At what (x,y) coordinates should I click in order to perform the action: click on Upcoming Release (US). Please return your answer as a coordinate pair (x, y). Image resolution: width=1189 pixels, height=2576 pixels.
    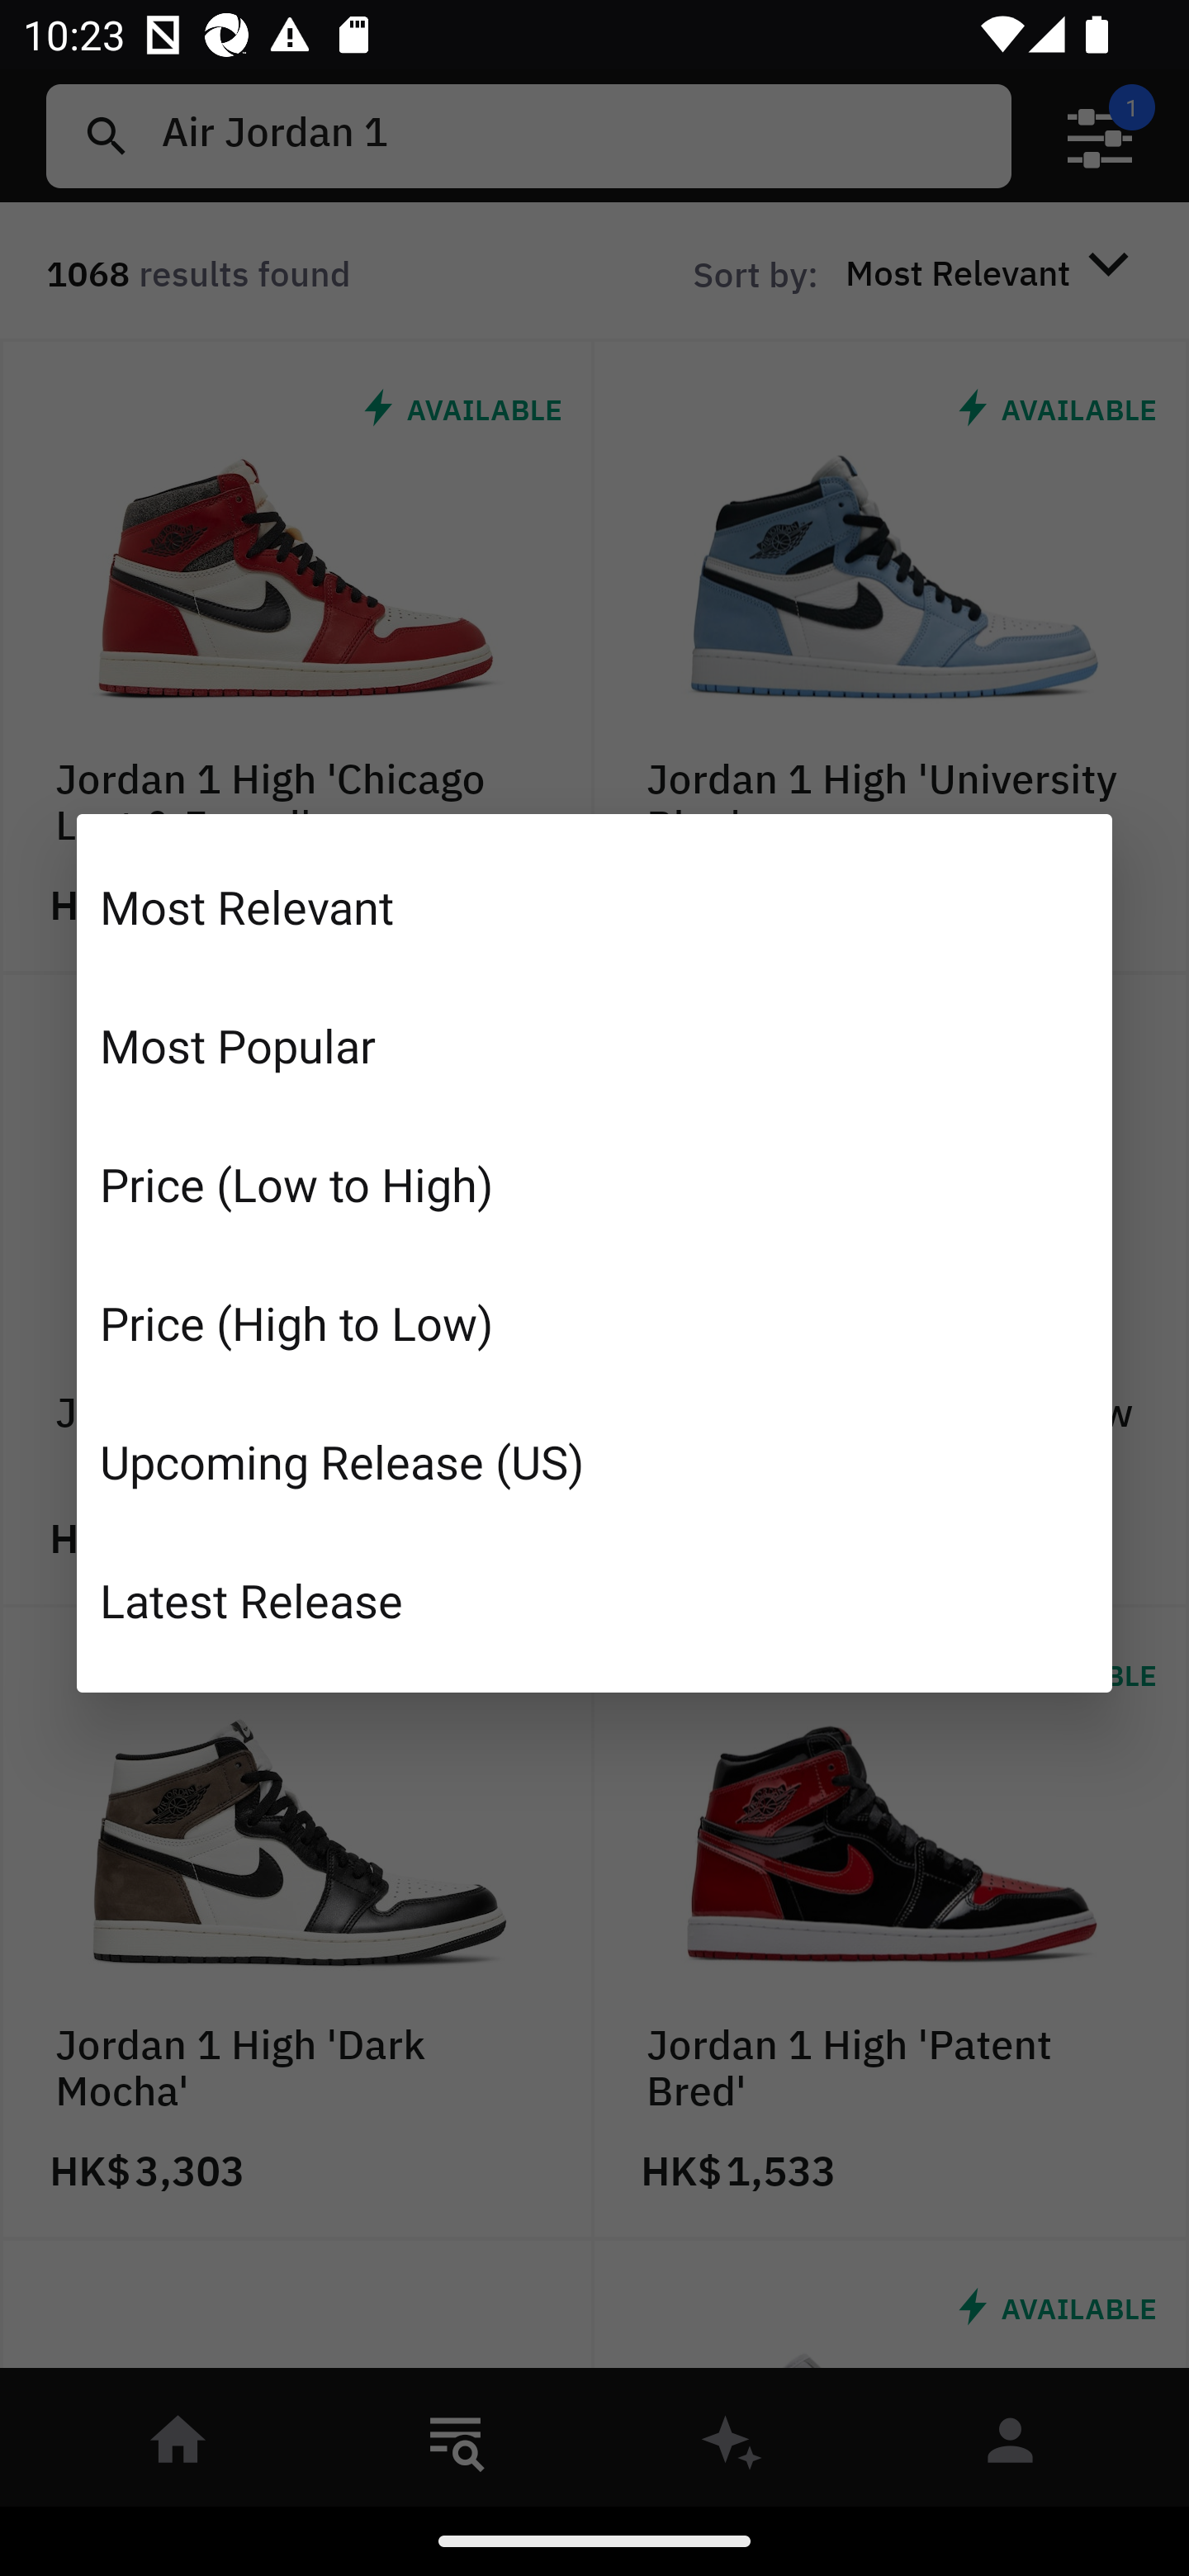
    Looking at the image, I should click on (594, 1460).